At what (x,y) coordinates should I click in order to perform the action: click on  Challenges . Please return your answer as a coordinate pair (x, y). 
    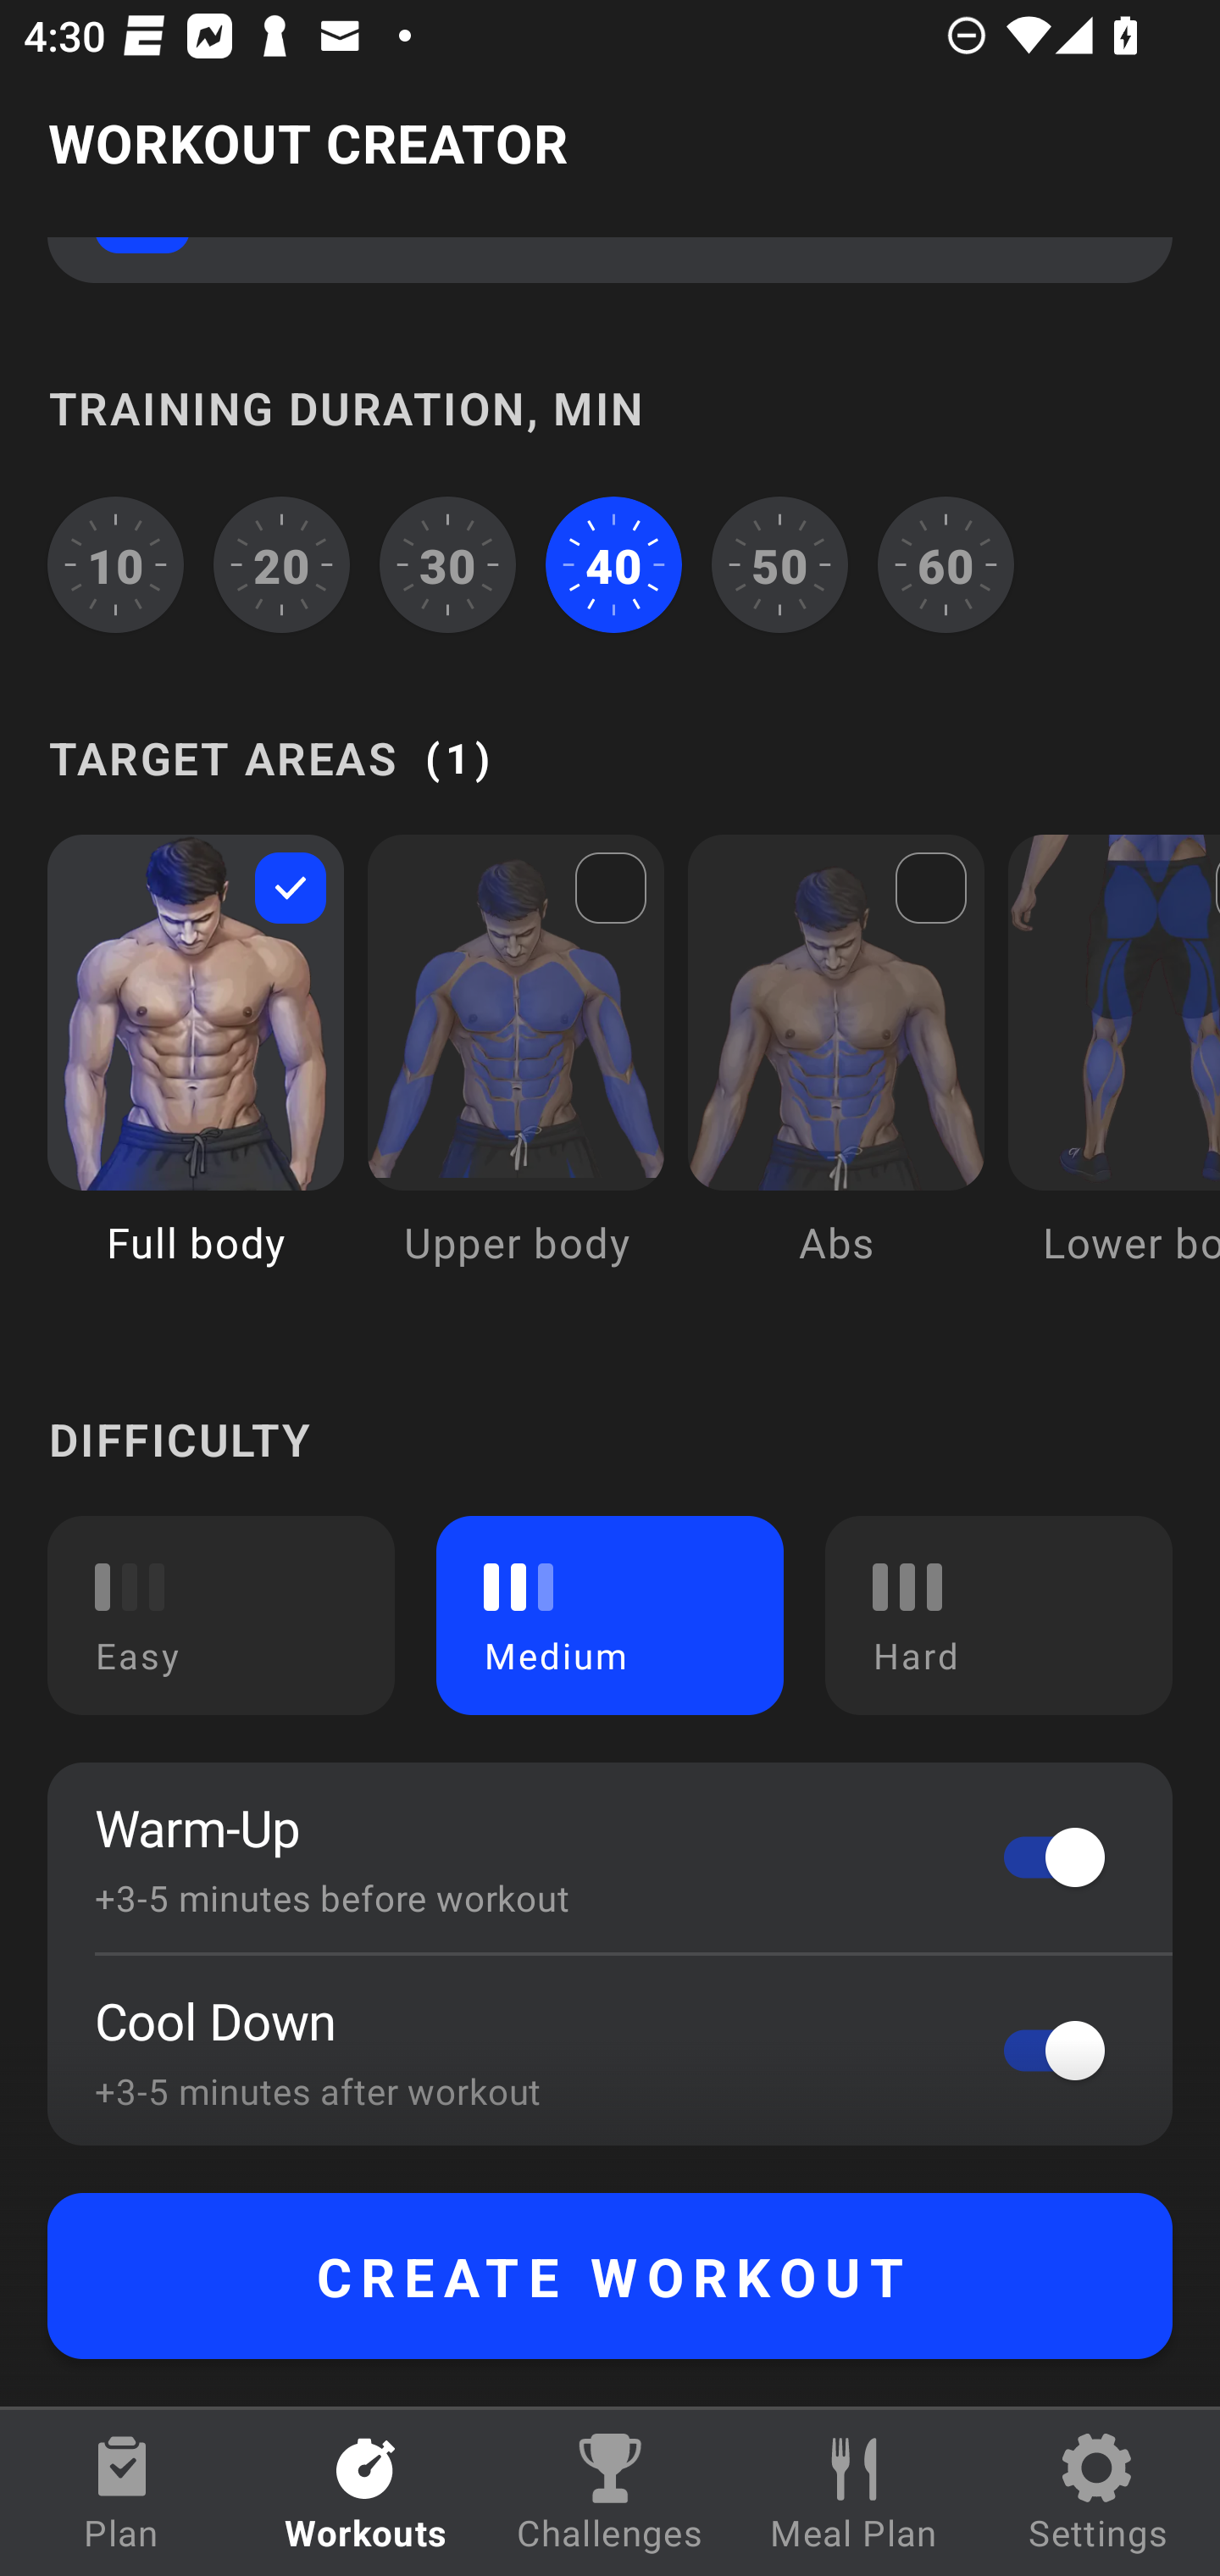
    Looking at the image, I should click on (610, 2493).